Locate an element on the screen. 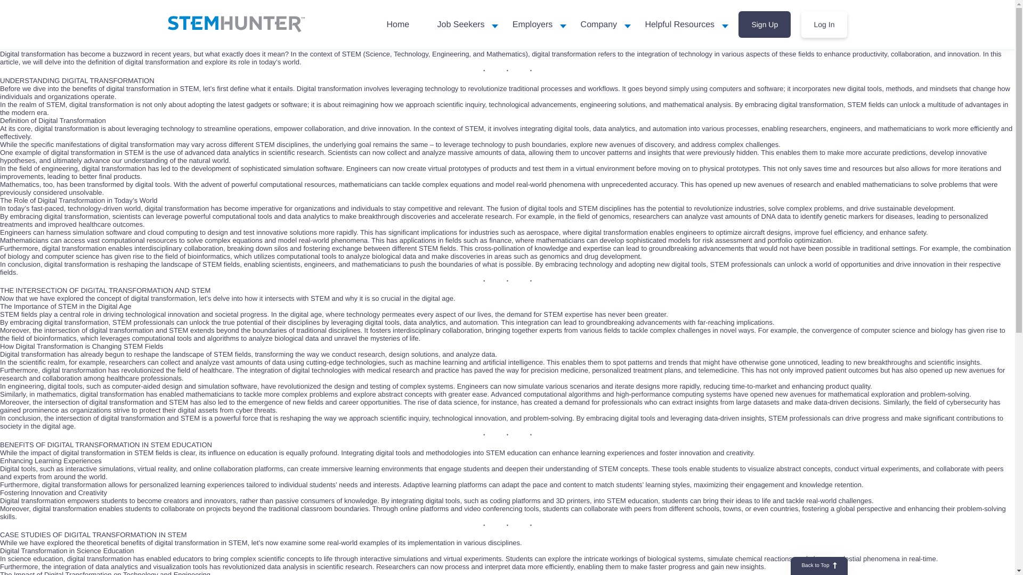 This screenshot has height=575, width=1023. Job Seekers is located at coordinates (460, 24).